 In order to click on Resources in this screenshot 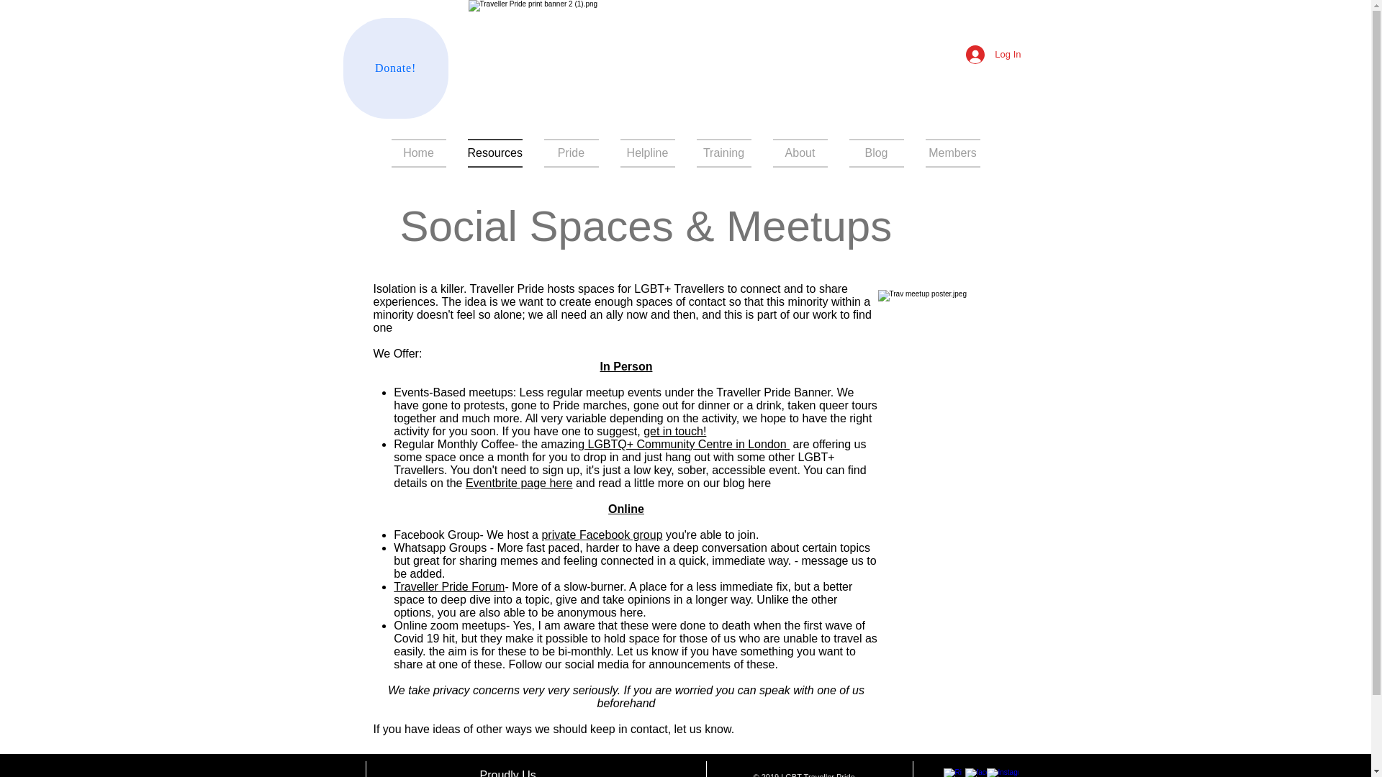, I will do `click(494, 153)`.